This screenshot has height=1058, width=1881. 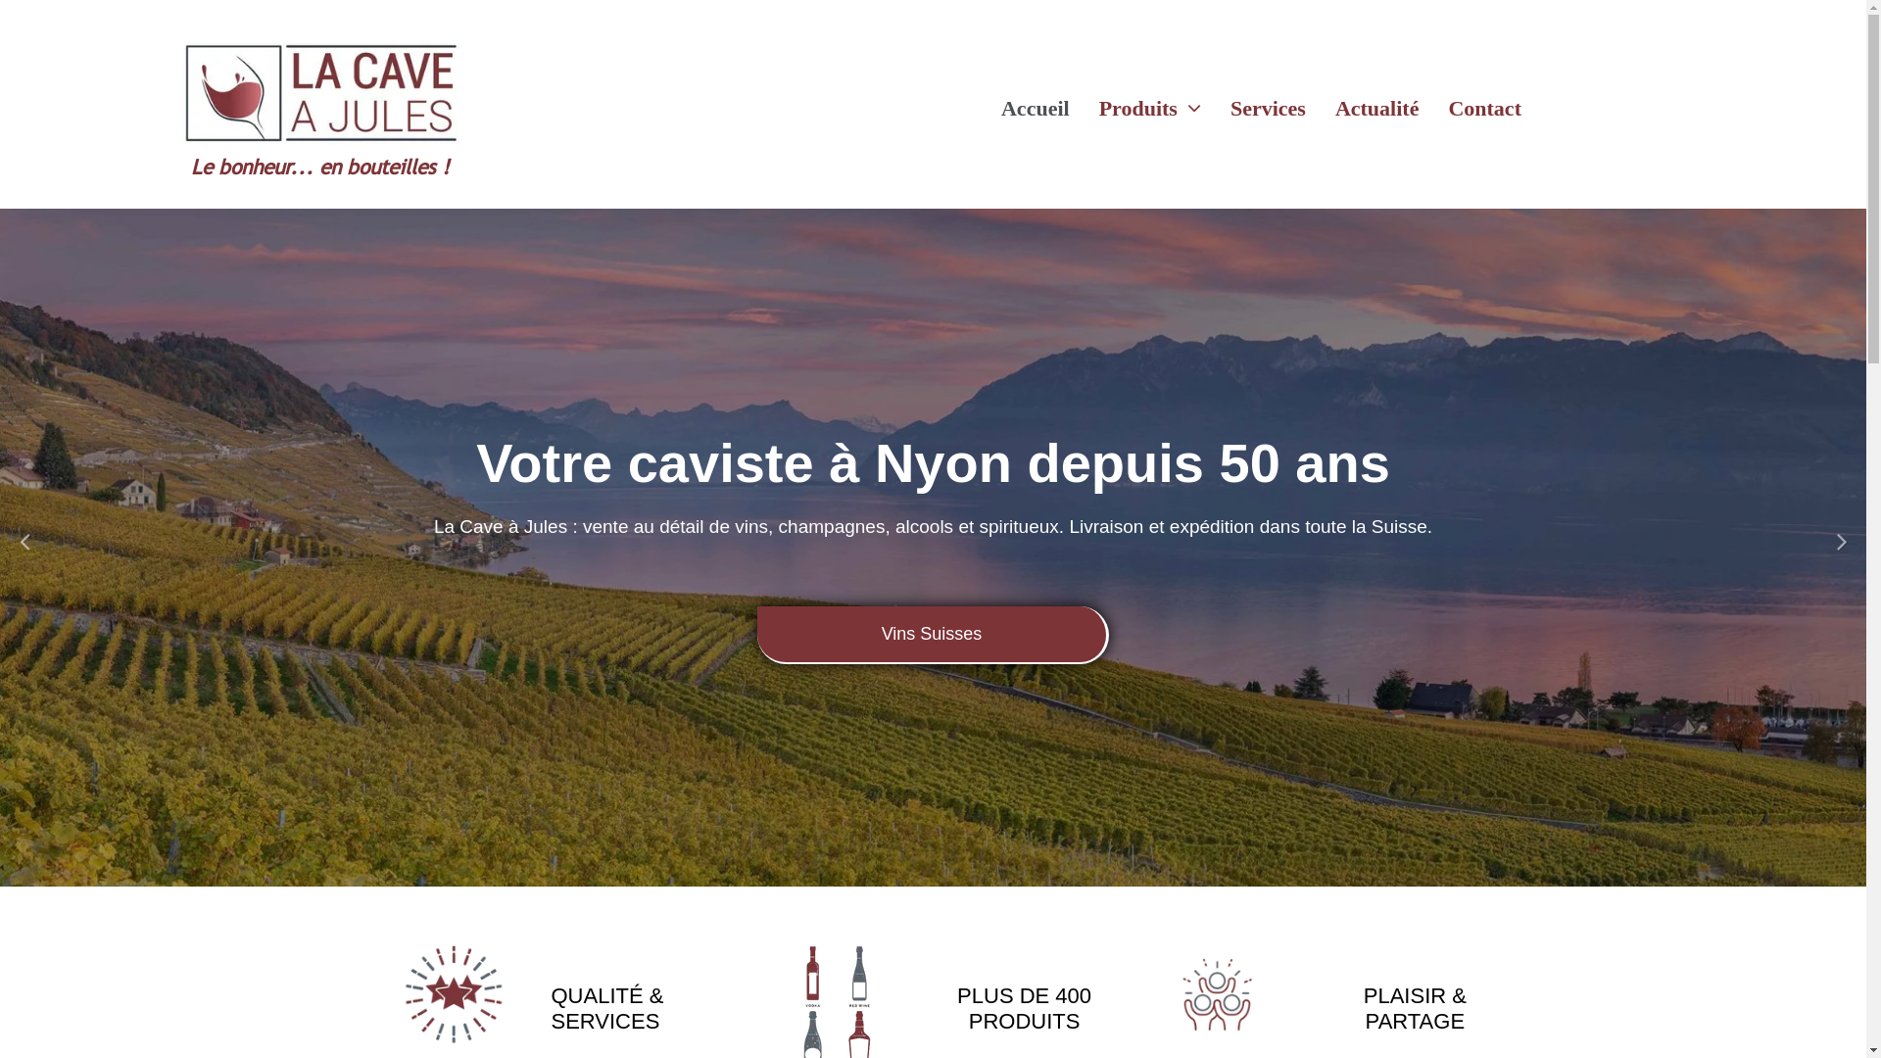 I want to click on Produits, so click(x=1135, y=108).